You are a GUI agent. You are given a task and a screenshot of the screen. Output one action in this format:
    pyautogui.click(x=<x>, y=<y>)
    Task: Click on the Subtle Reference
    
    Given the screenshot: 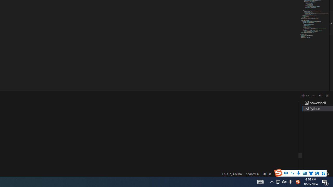 What is the action you would take?
    pyautogui.click(x=294, y=22)
    